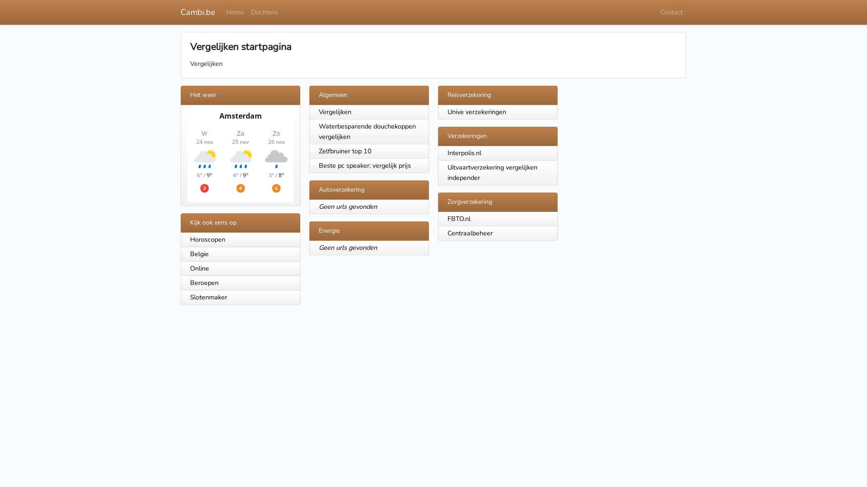 This screenshot has width=867, height=487. What do you see at coordinates (235, 13) in the screenshot?
I see `Home` at bounding box center [235, 13].